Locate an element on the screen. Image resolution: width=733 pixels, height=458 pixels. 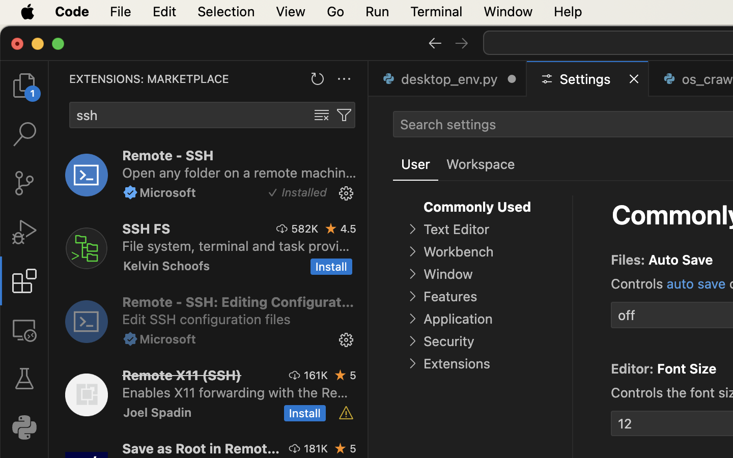
181K is located at coordinates (316, 448).